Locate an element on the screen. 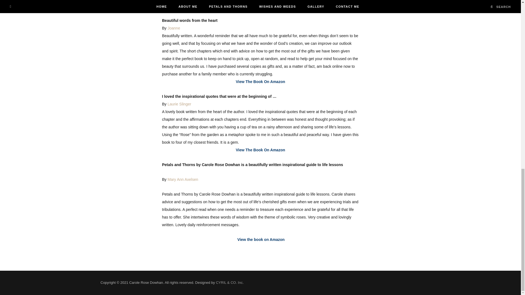 This screenshot has width=525, height=295.  View the book on Amazon is located at coordinates (260, 239).